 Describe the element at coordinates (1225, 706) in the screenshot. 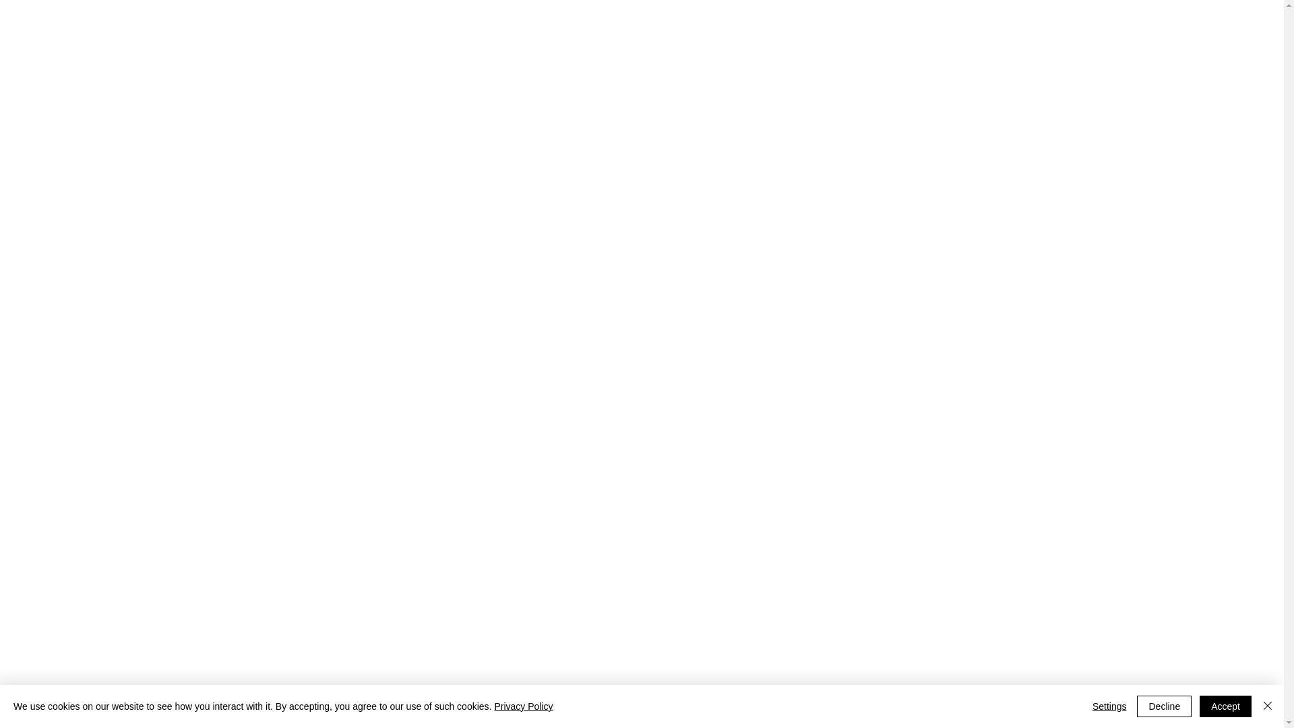

I see `Accept` at that location.